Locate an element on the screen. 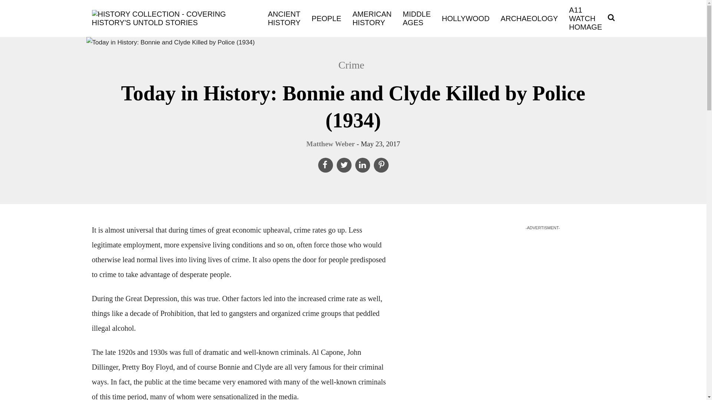 This screenshot has width=712, height=400. AMERICAN HISTORY is located at coordinates (372, 19).